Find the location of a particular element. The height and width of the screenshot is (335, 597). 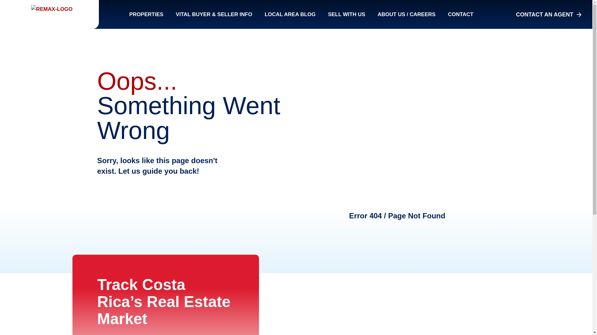

LOCAL AREA BLOG is located at coordinates (290, 14).